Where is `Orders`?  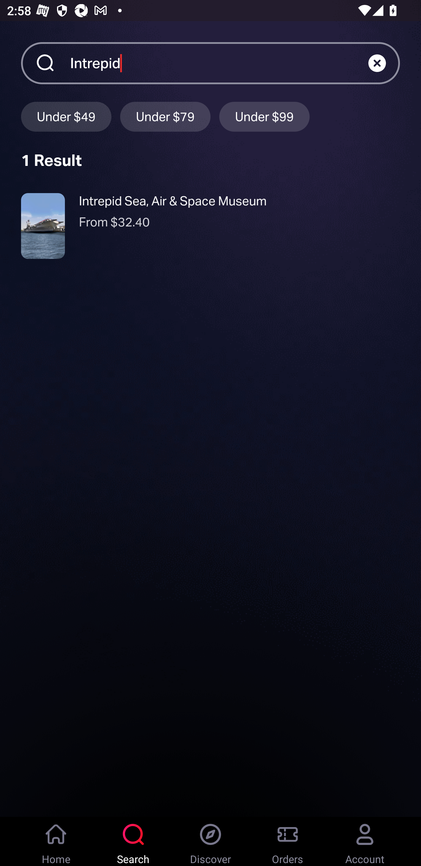
Orders is located at coordinates (288, 841).